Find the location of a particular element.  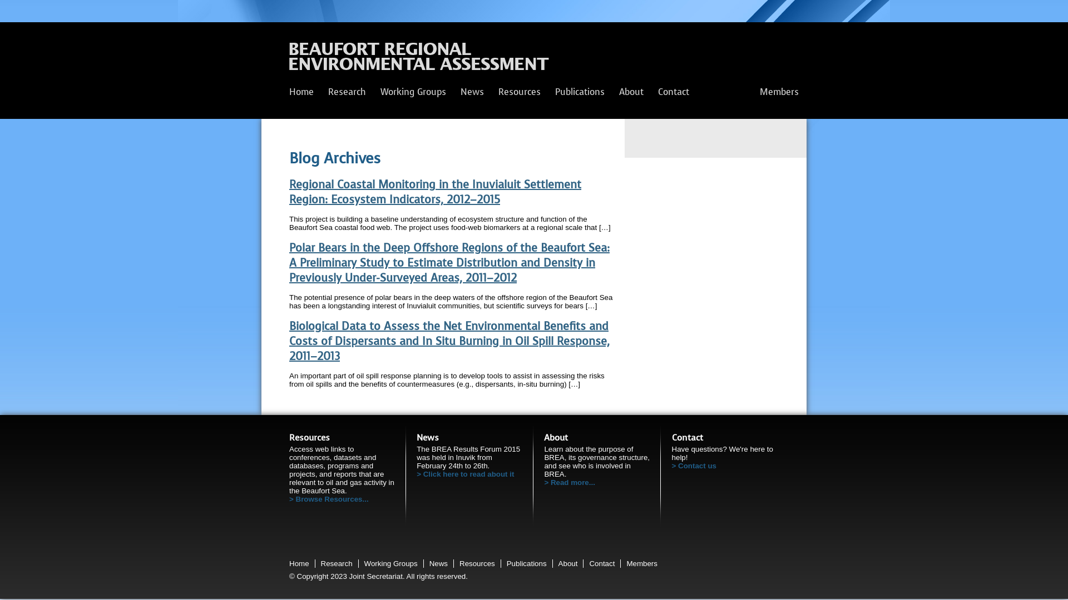

Research is located at coordinates (347, 92).